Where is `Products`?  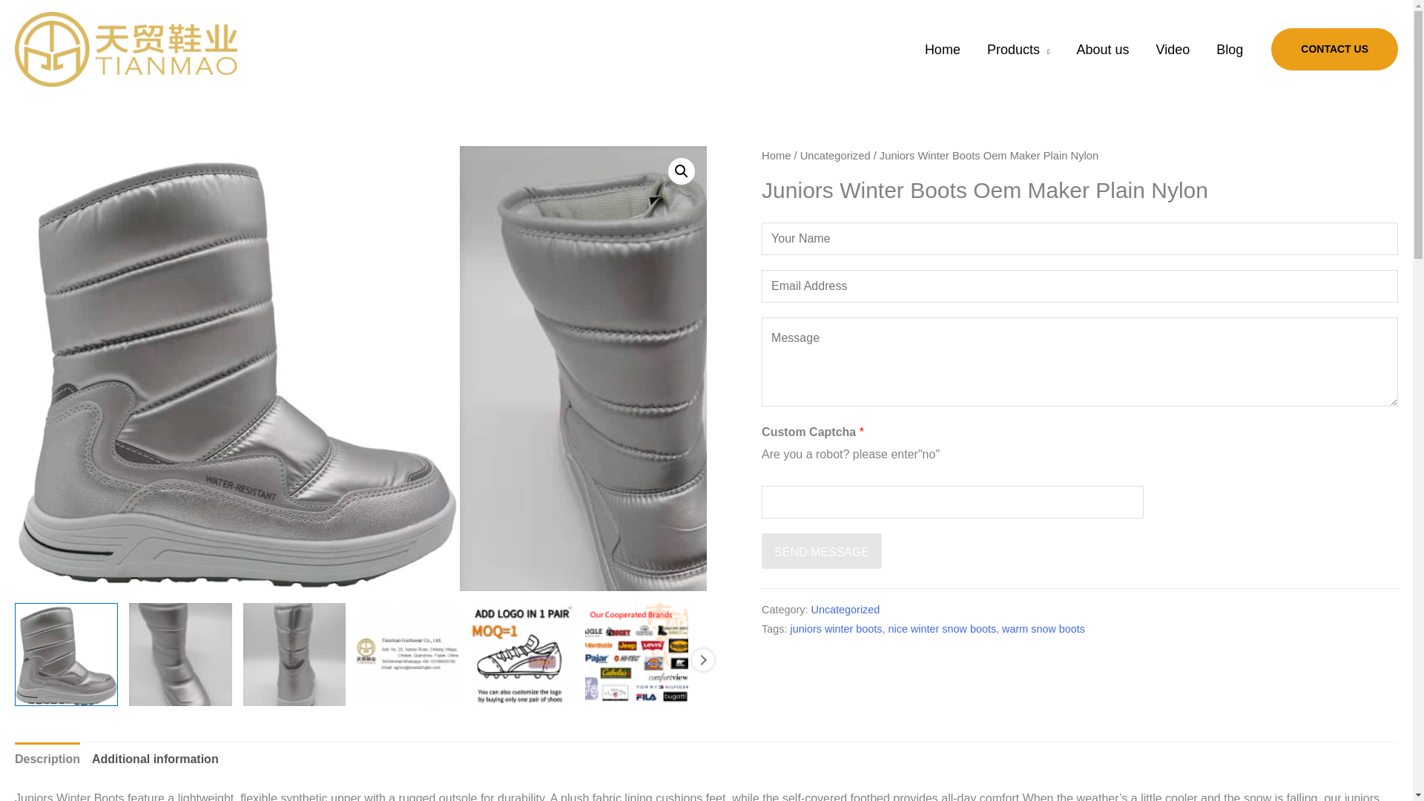 Products is located at coordinates (1019, 49).